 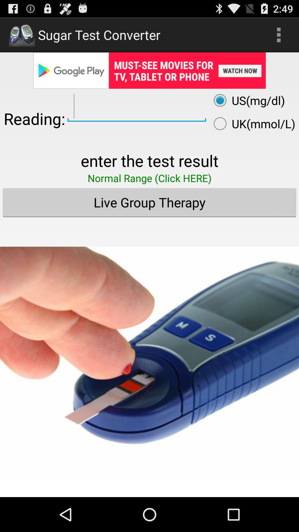 I want to click on rearch, so click(x=137, y=106).